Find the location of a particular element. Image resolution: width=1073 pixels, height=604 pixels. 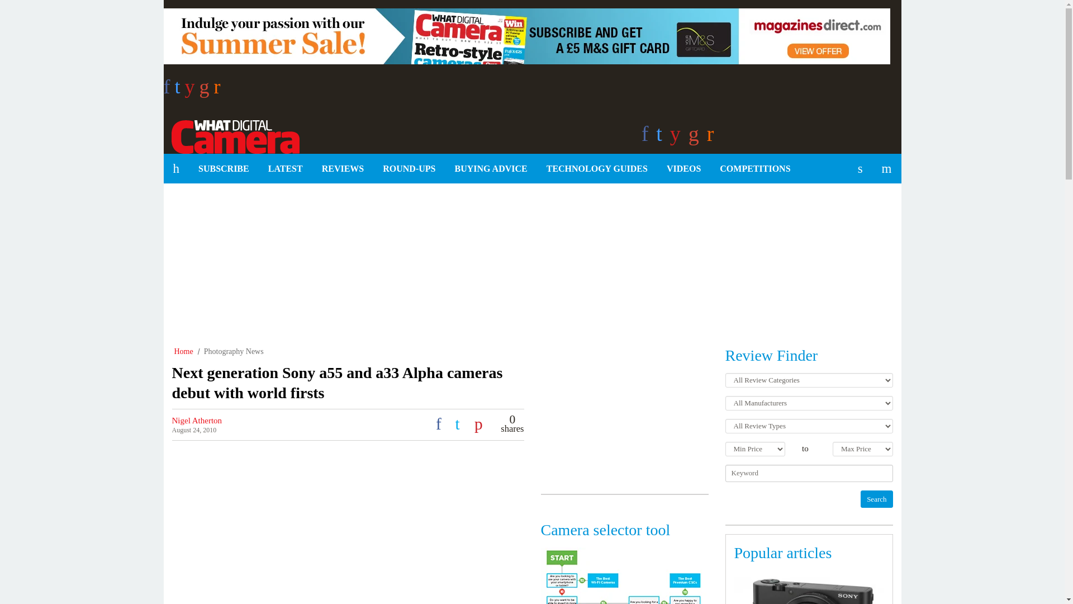

Search is located at coordinates (876, 499).